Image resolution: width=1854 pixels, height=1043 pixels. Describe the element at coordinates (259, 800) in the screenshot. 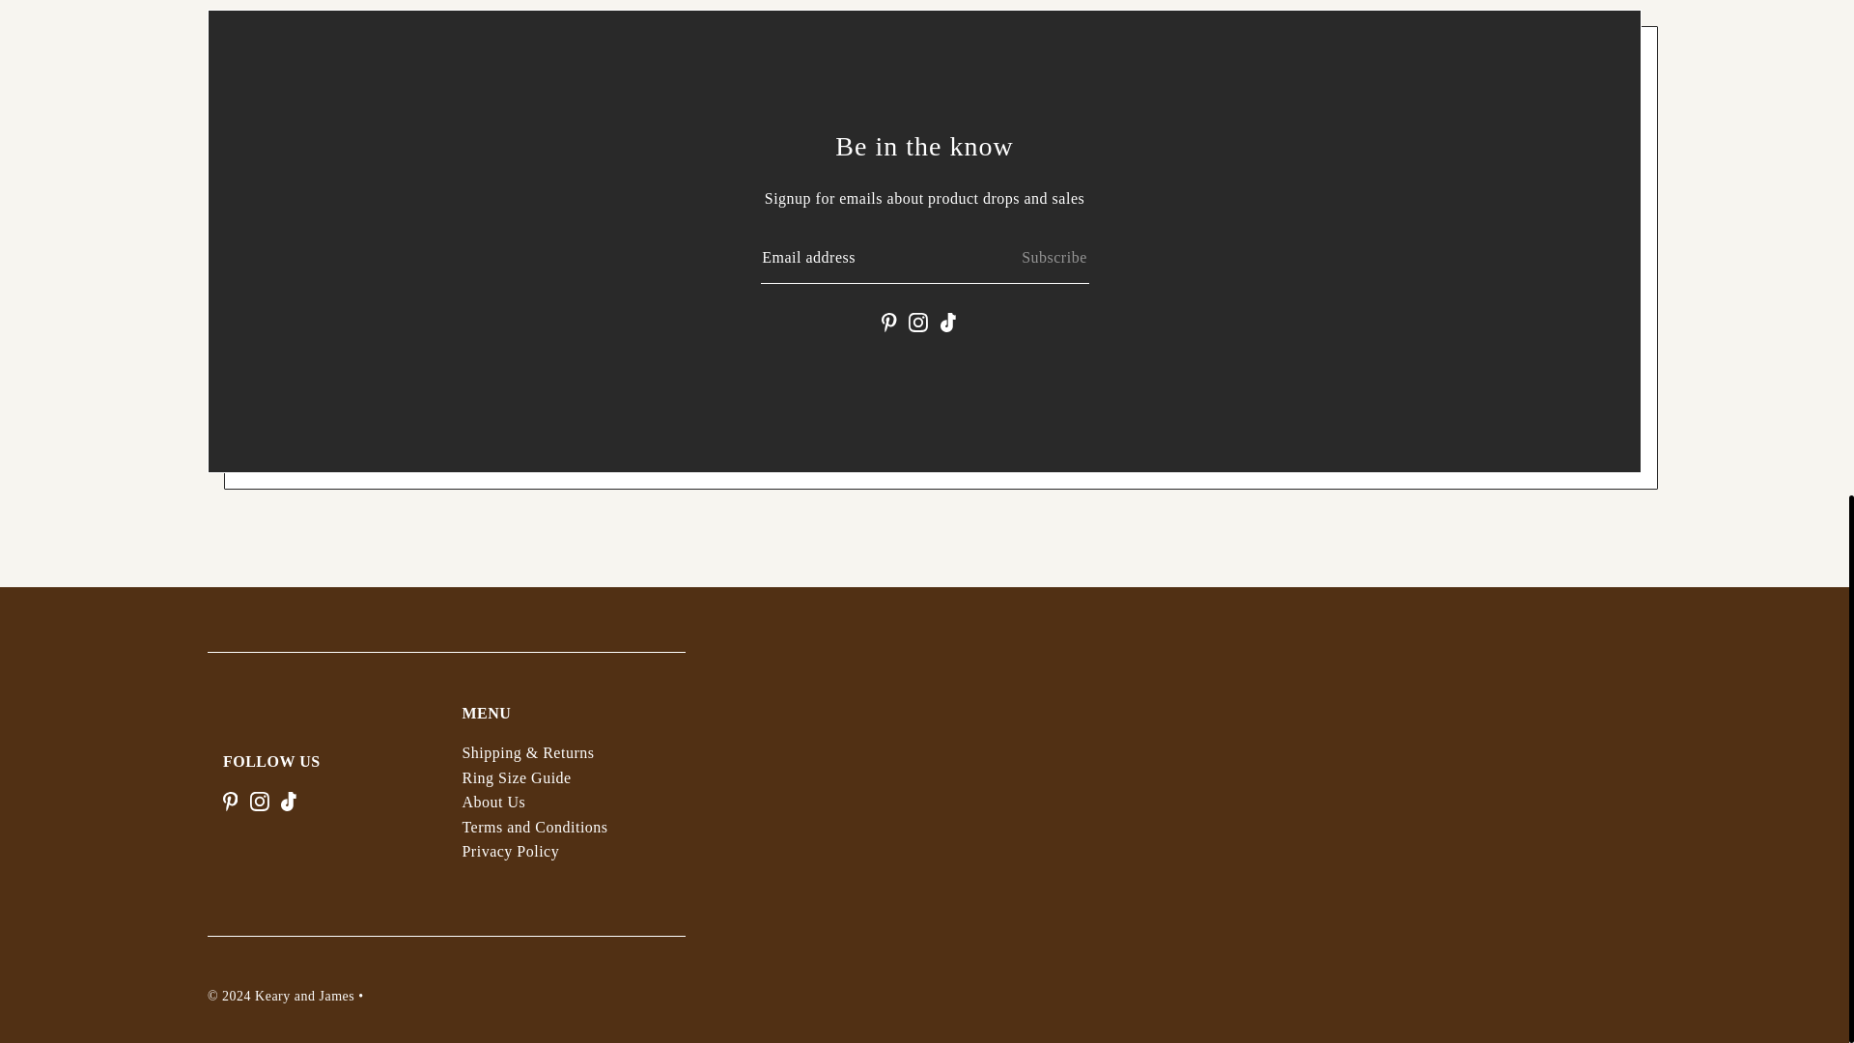

I see `Instagram` at that location.